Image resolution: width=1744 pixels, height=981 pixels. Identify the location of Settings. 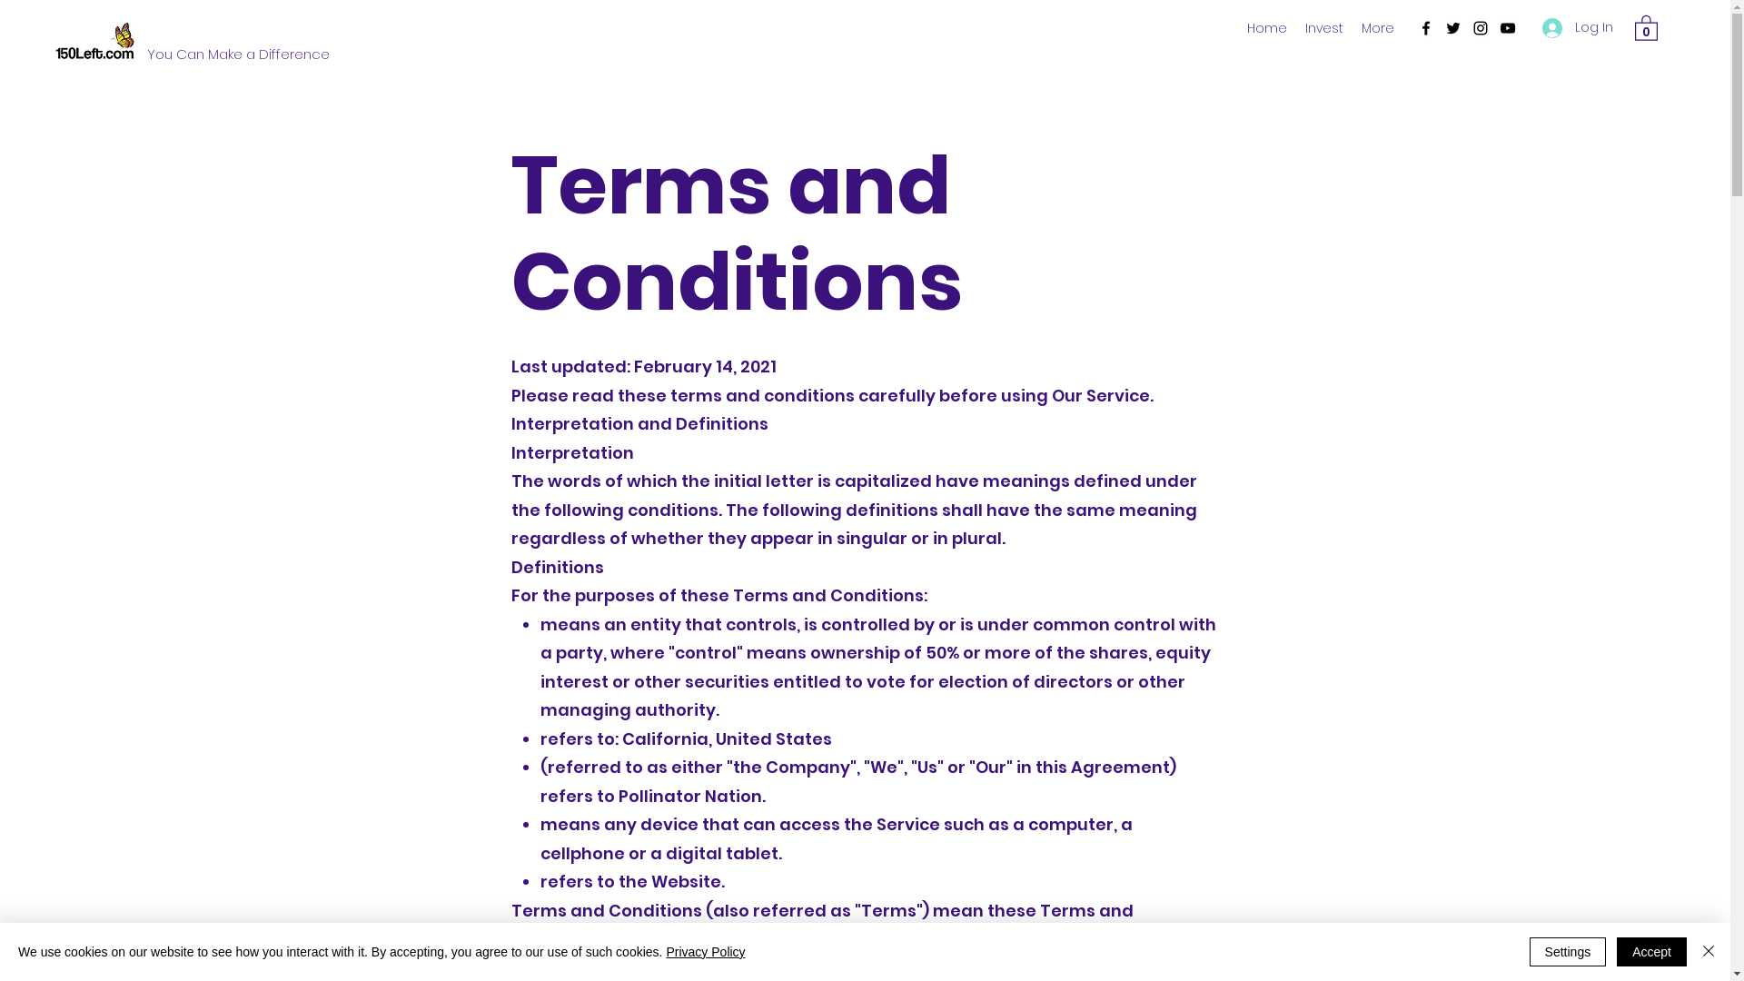
(1568, 952).